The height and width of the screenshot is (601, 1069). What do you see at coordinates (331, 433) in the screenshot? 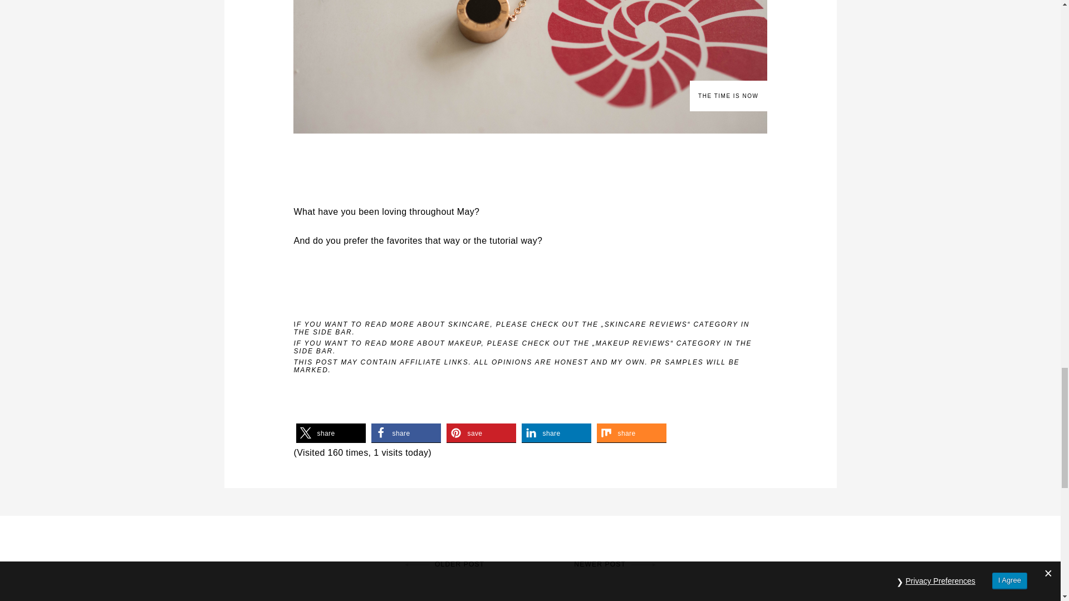
I see `Share on X` at bounding box center [331, 433].